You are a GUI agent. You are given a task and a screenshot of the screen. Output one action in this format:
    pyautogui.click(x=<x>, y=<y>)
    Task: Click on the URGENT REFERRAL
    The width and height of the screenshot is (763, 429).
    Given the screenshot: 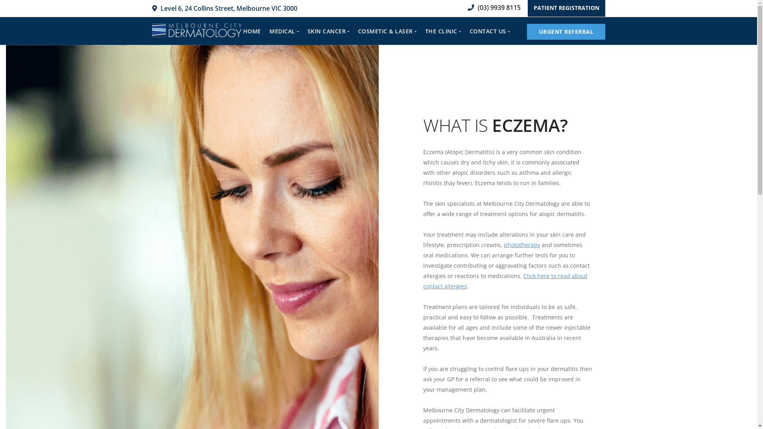 What is the action you would take?
    pyautogui.click(x=566, y=32)
    